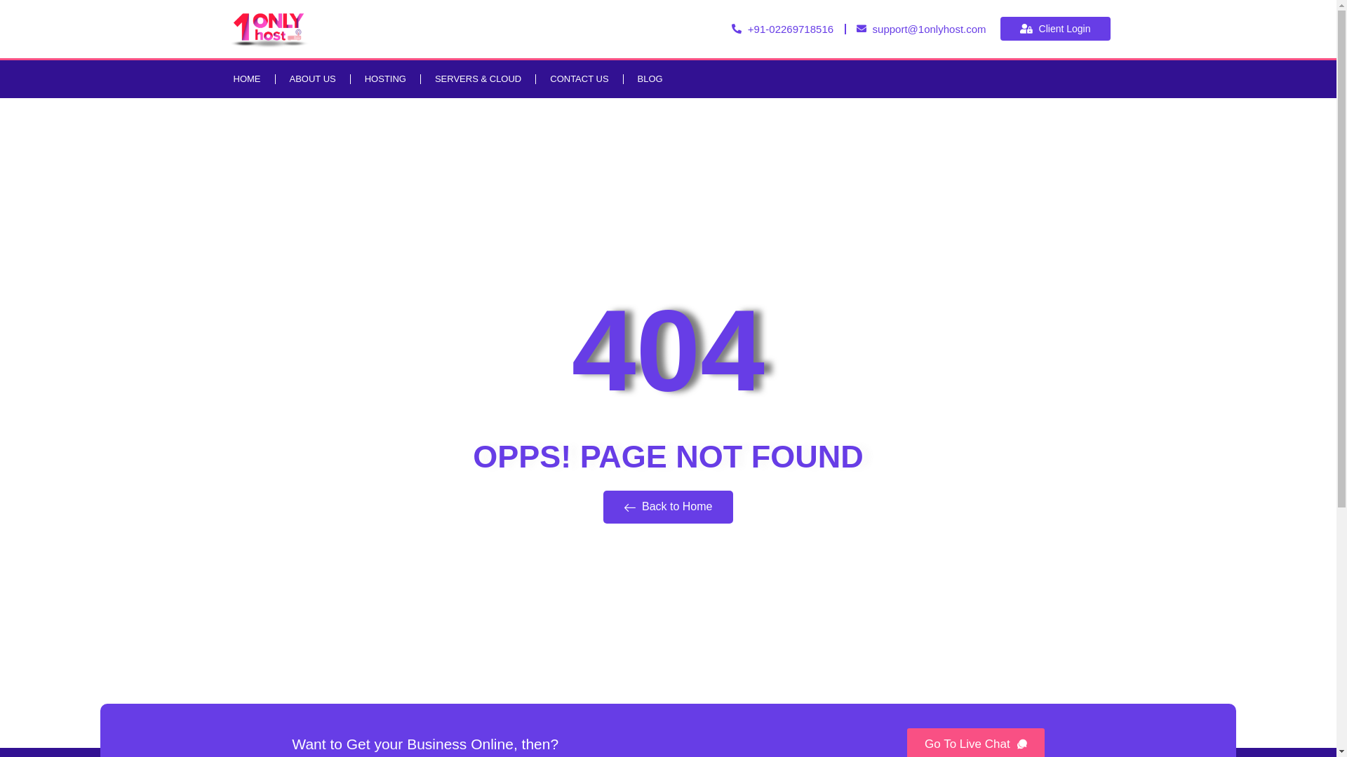  Describe the element at coordinates (312, 79) in the screenshot. I see `ABOUT US` at that location.